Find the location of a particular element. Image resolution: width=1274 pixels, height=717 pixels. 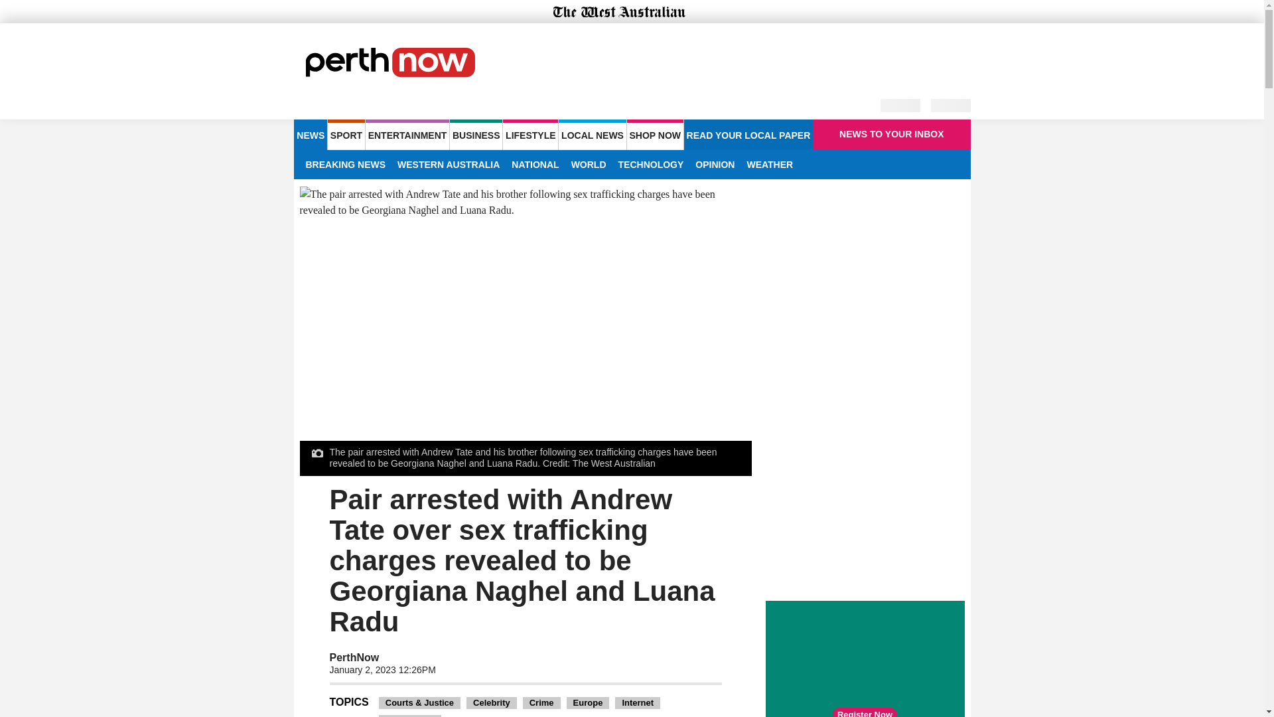

BUSINESS is located at coordinates (475, 134).